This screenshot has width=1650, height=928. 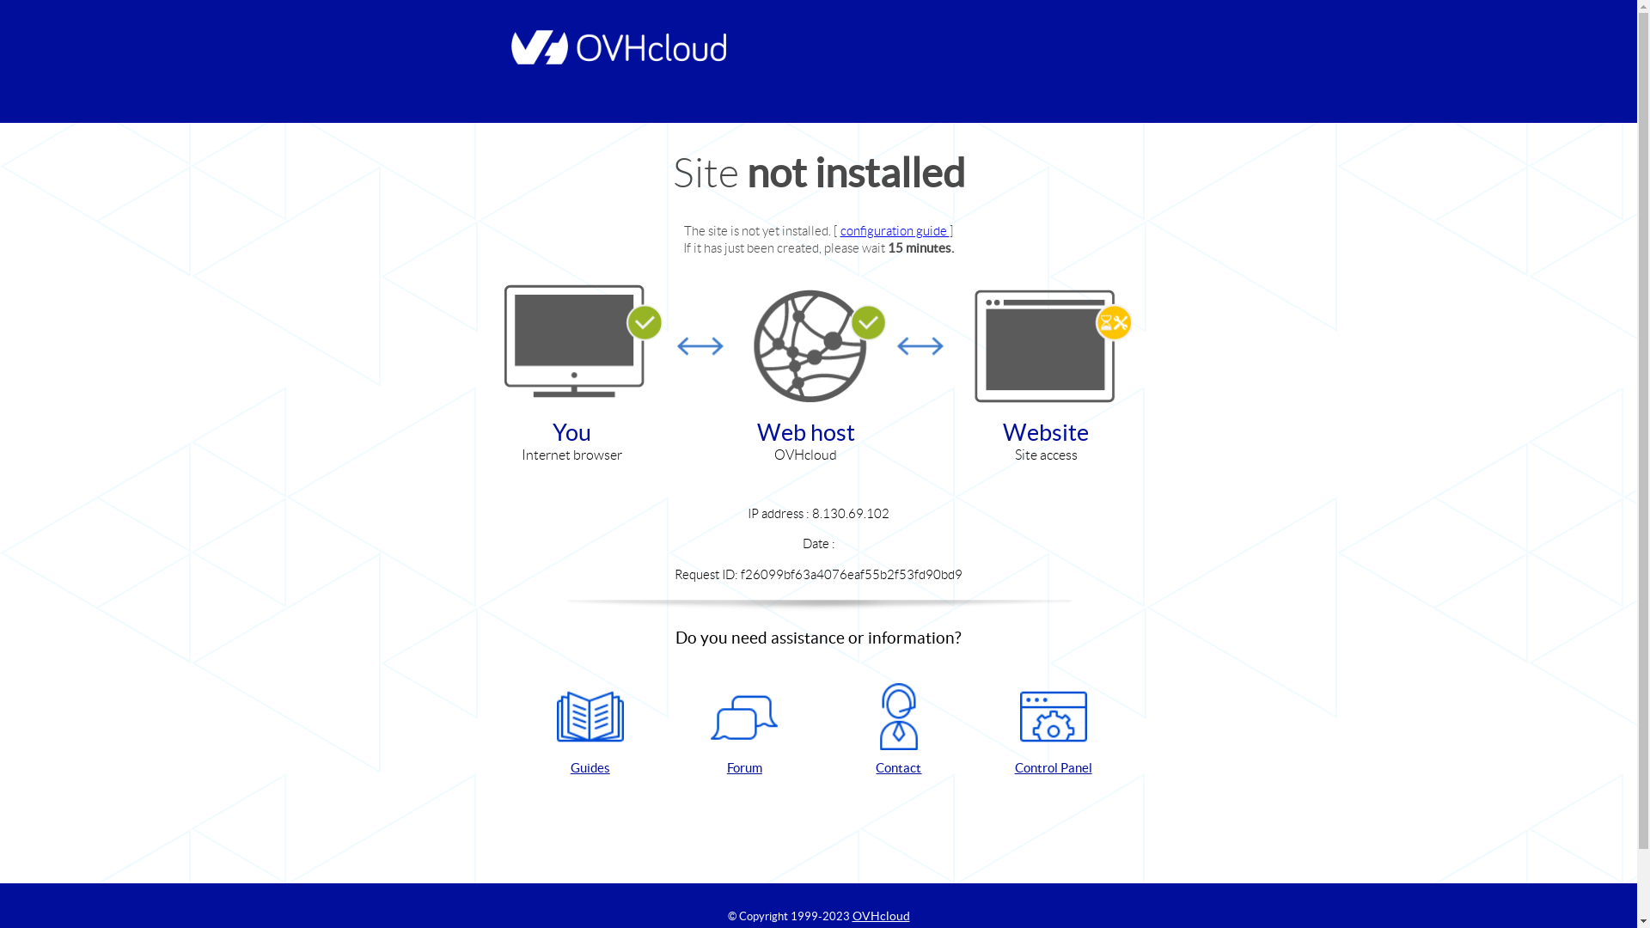 What do you see at coordinates (1054, 730) in the screenshot?
I see `Control Panel` at bounding box center [1054, 730].